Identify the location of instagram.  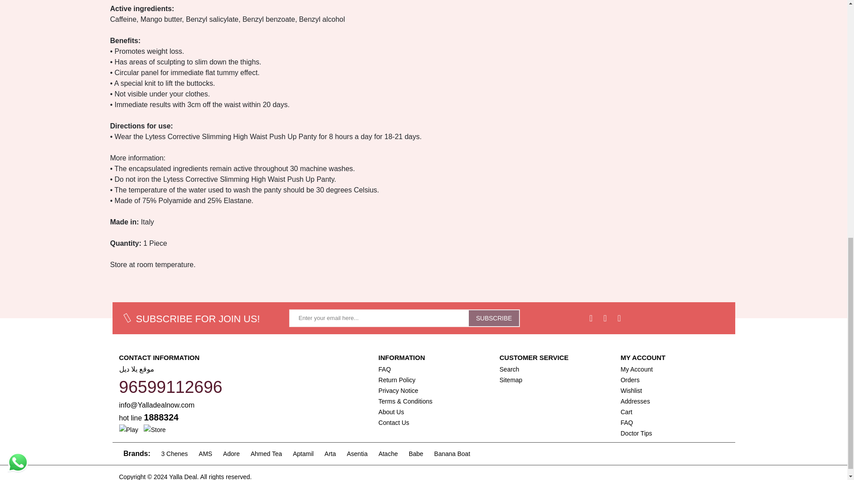
(605, 318).